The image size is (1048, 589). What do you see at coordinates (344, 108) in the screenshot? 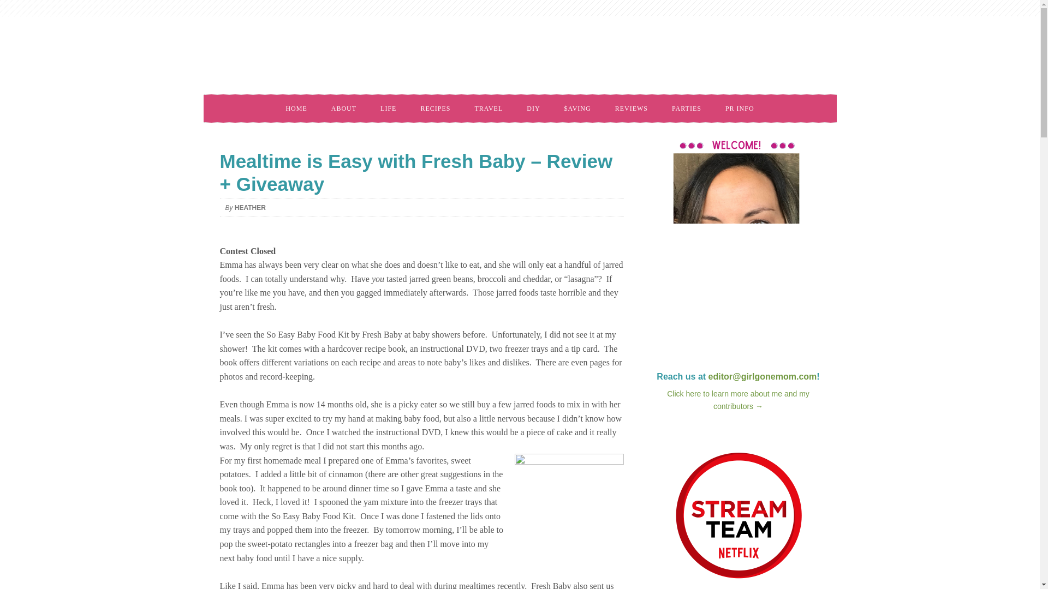
I see `ABOUT` at bounding box center [344, 108].